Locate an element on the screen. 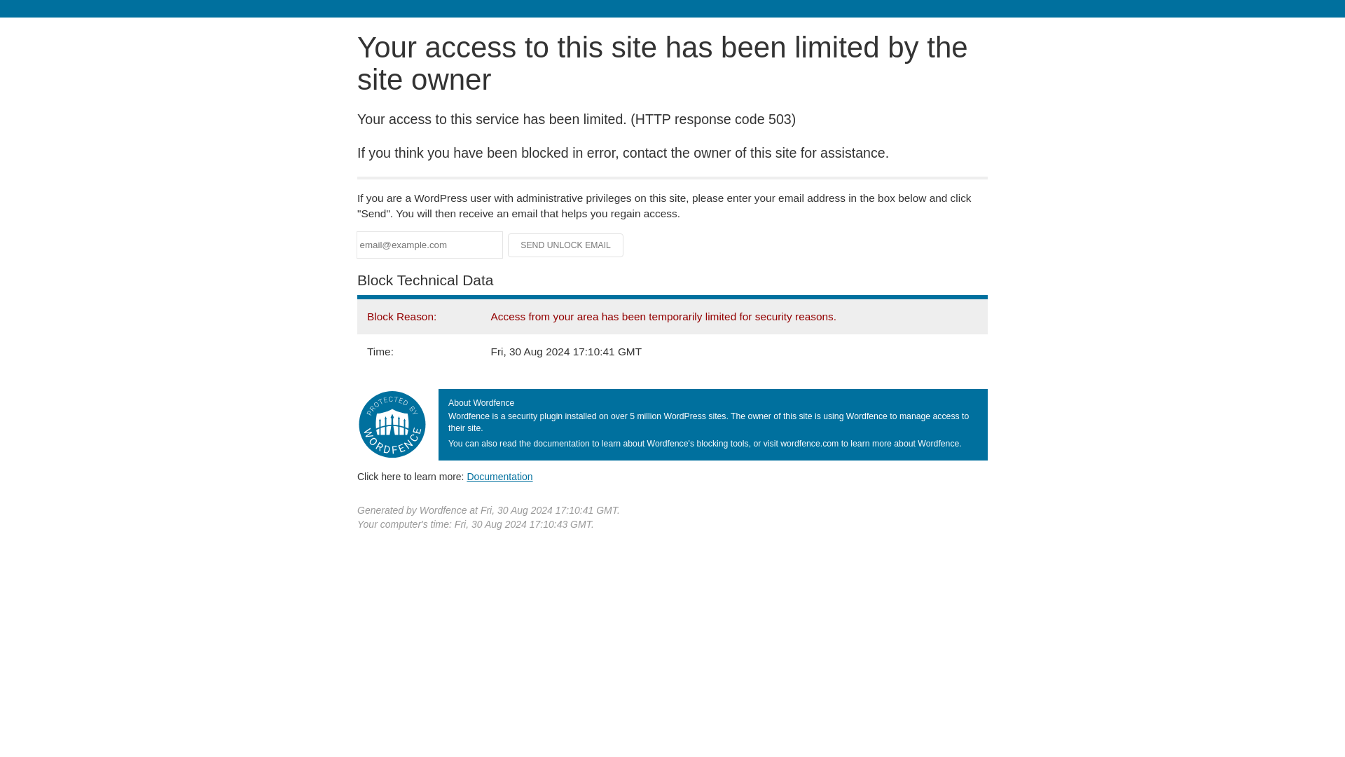 The image size is (1345, 757). Send Unlock Email is located at coordinates (566, 245).